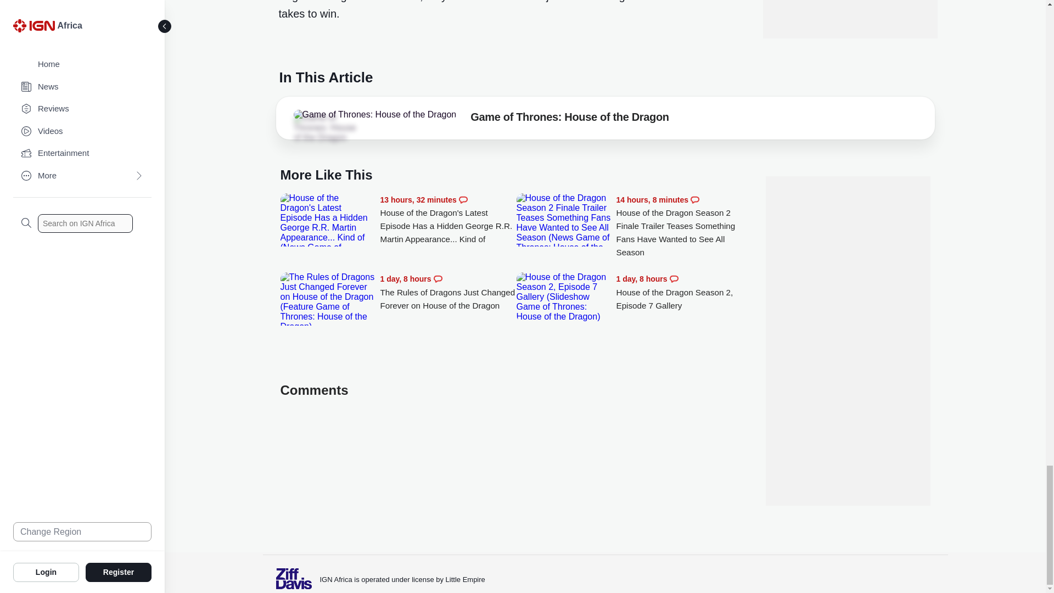 The height and width of the screenshot is (593, 1054). Describe the element at coordinates (674, 279) in the screenshot. I see `Comments` at that location.